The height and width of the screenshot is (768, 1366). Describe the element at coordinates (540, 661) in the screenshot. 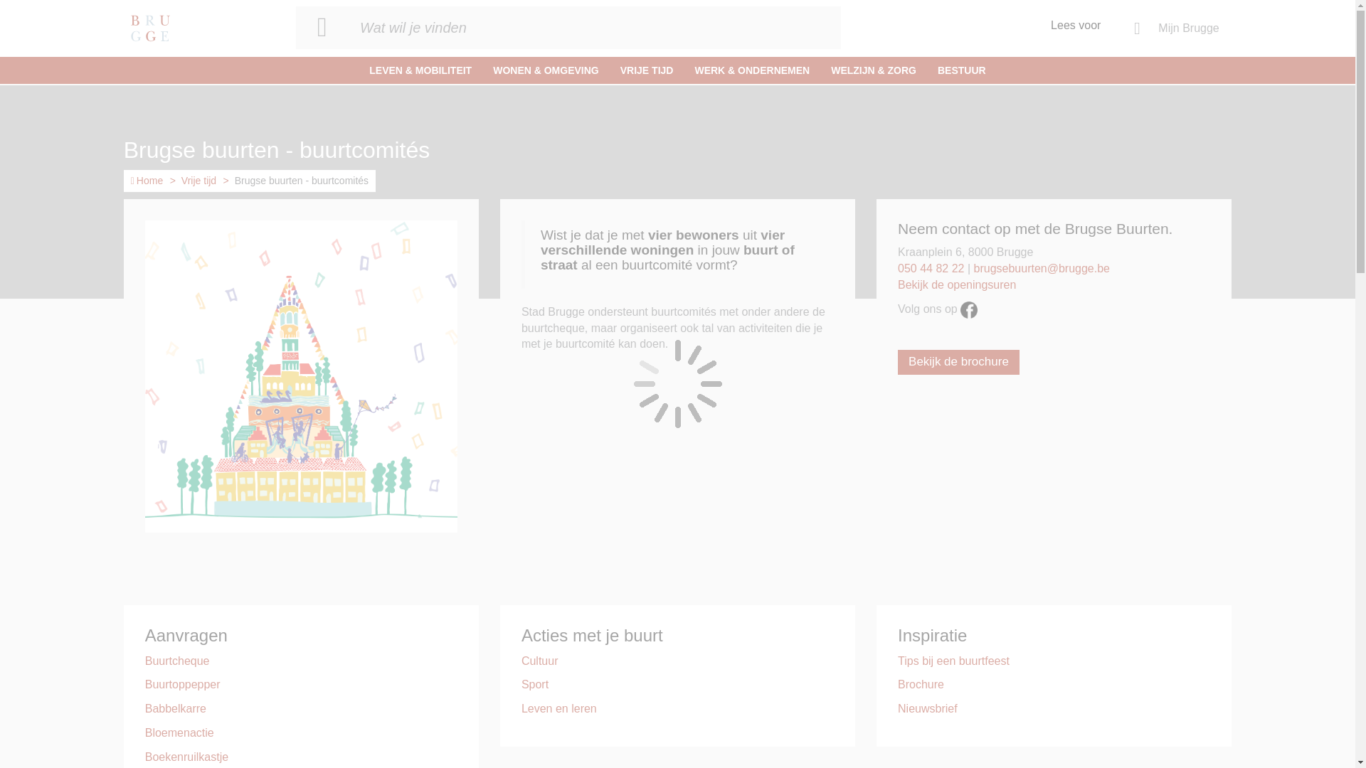

I see `Cultuur` at that location.